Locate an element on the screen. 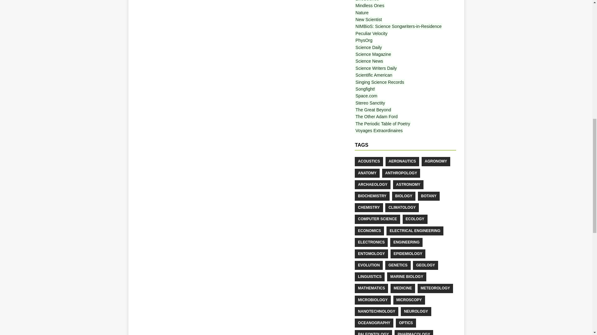  New Scientist is located at coordinates (368, 19).